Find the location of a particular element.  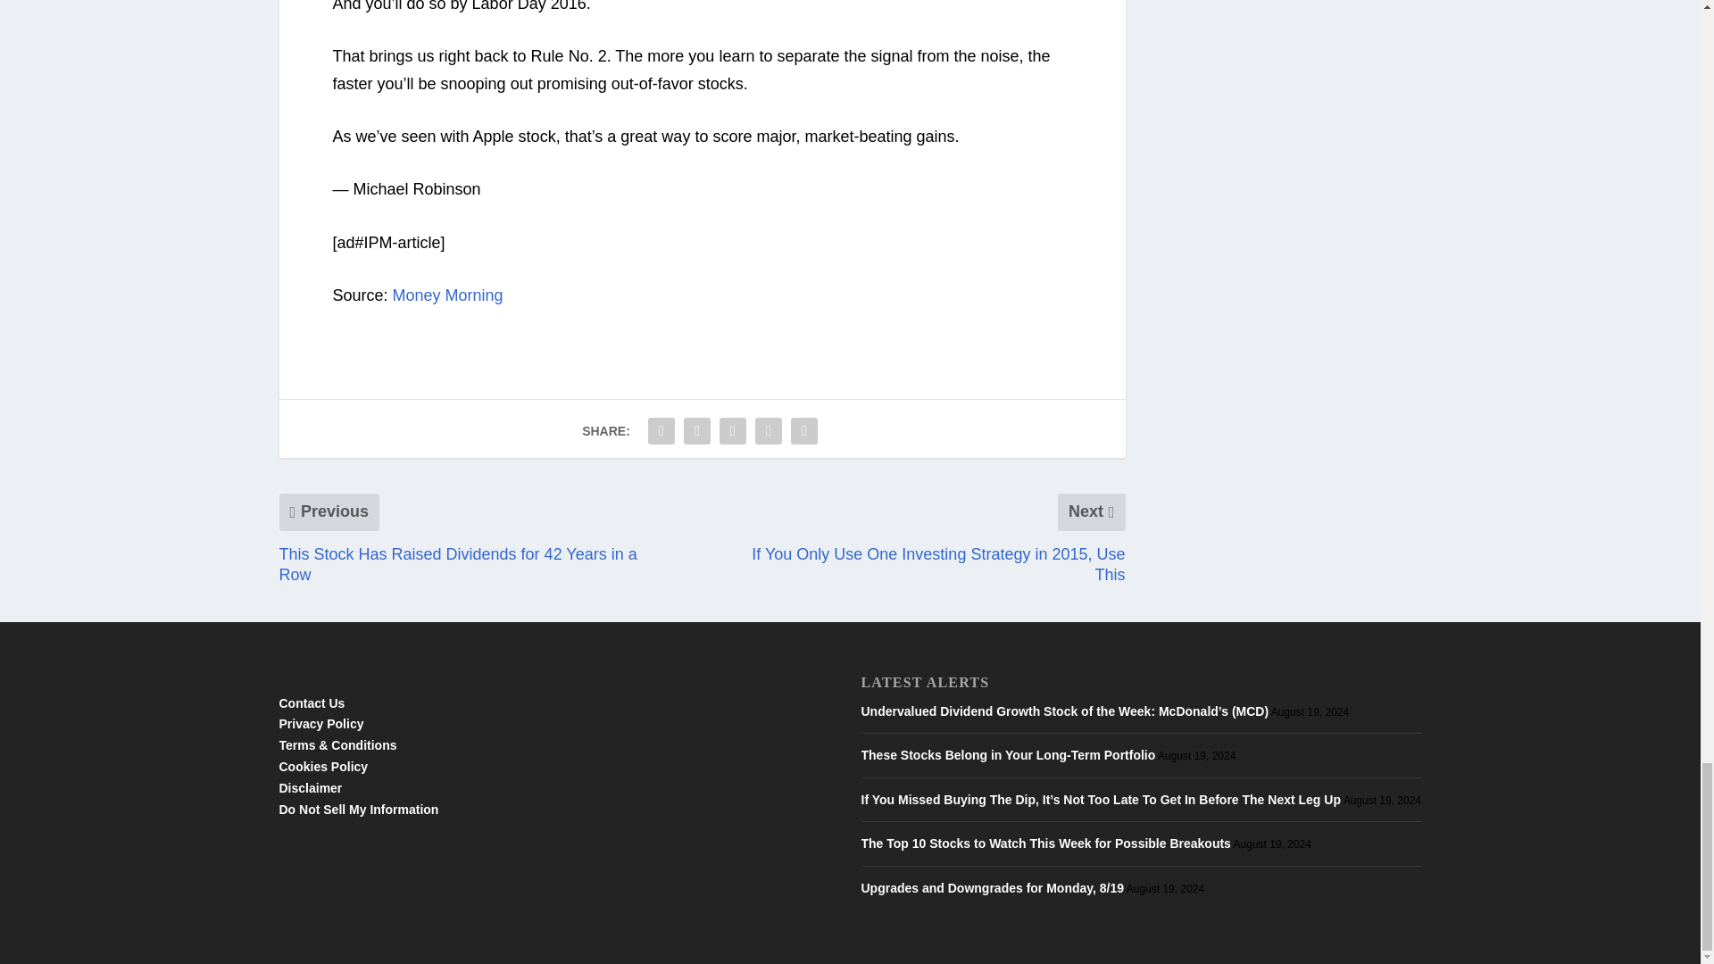

Disclaimer is located at coordinates (309, 787).